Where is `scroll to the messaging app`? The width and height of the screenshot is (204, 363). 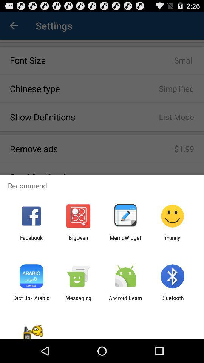
scroll to the messaging app is located at coordinates (78, 301).